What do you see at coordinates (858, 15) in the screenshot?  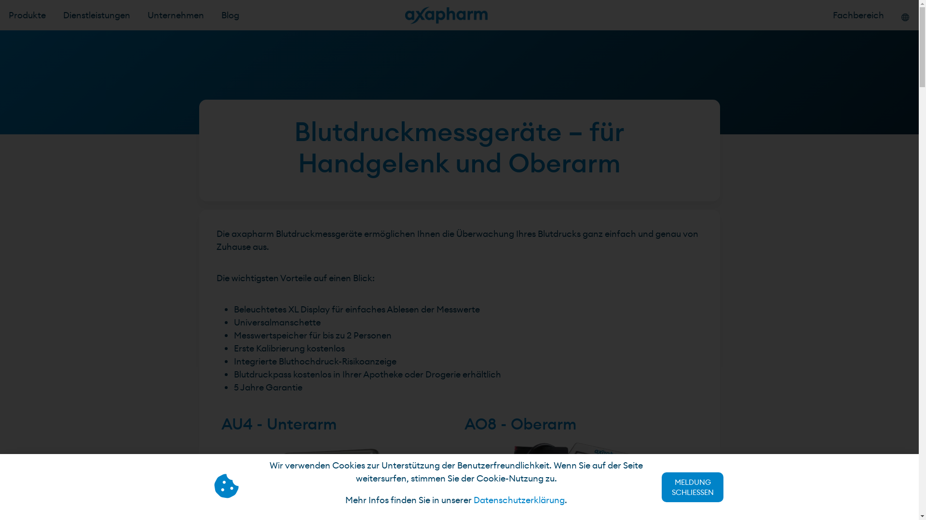 I see `Fachbereich` at bounding box center [858, 15].